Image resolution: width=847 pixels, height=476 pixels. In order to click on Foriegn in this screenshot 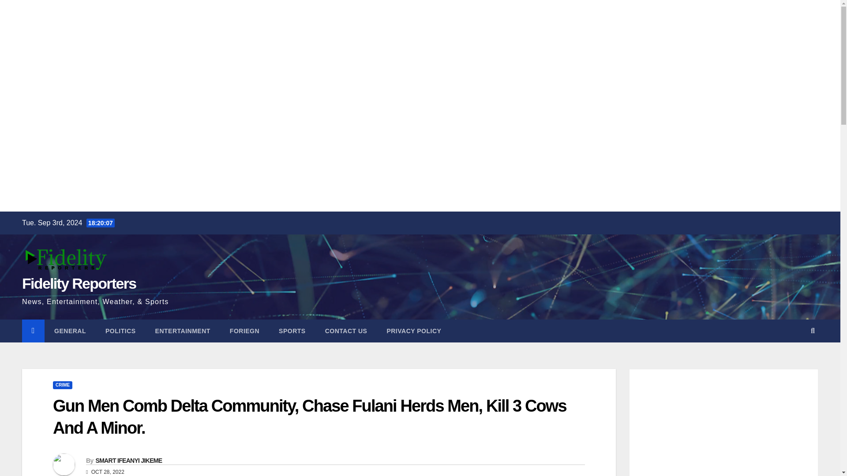, I will do `click(244, 331)`.